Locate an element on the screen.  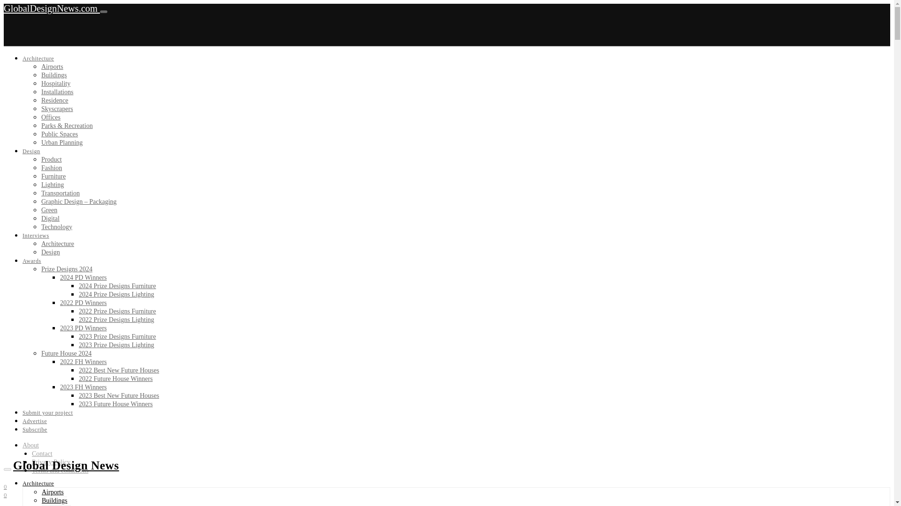
Lighting is located at coordinates (53, 185).